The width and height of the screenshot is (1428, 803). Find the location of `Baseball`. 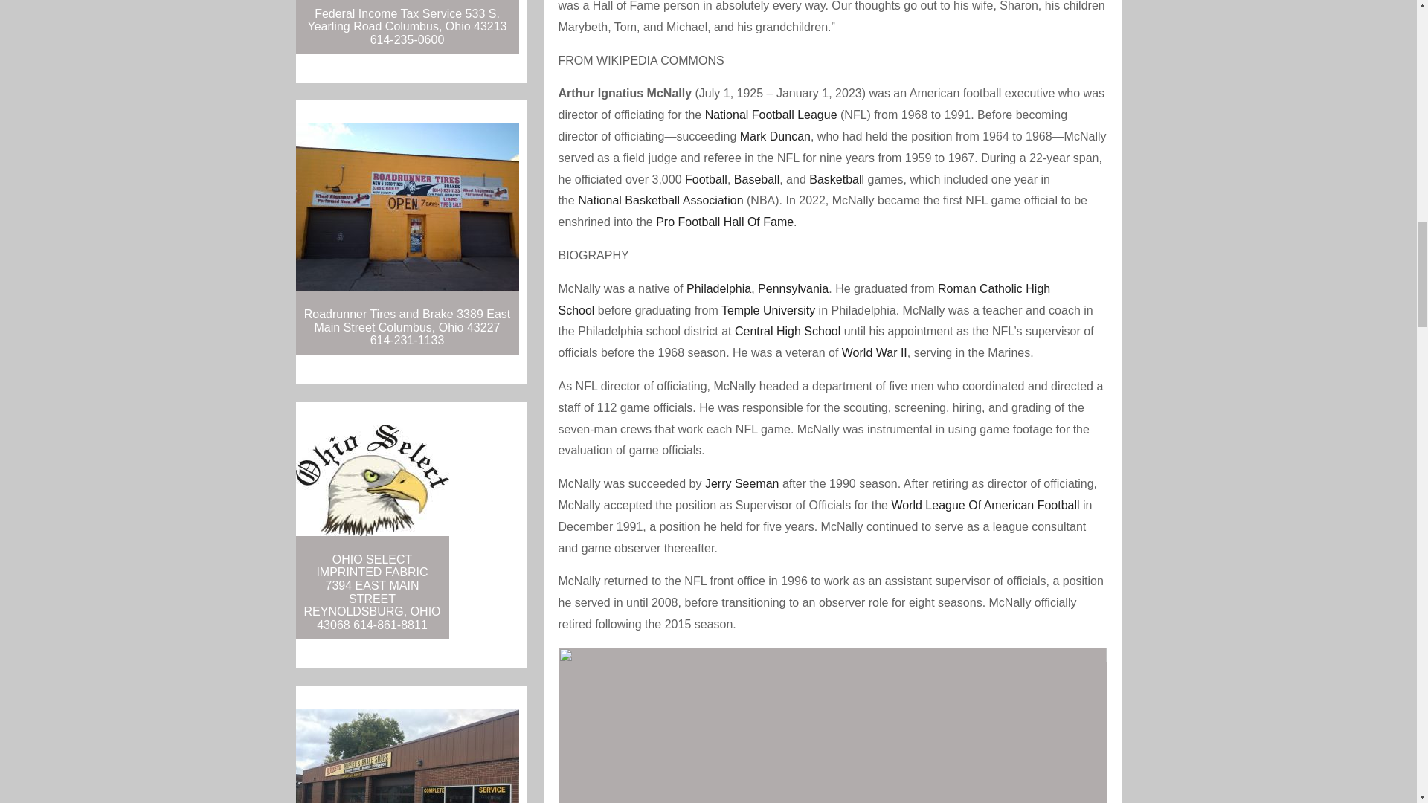

Baseball is located at coordinates (756, 179).